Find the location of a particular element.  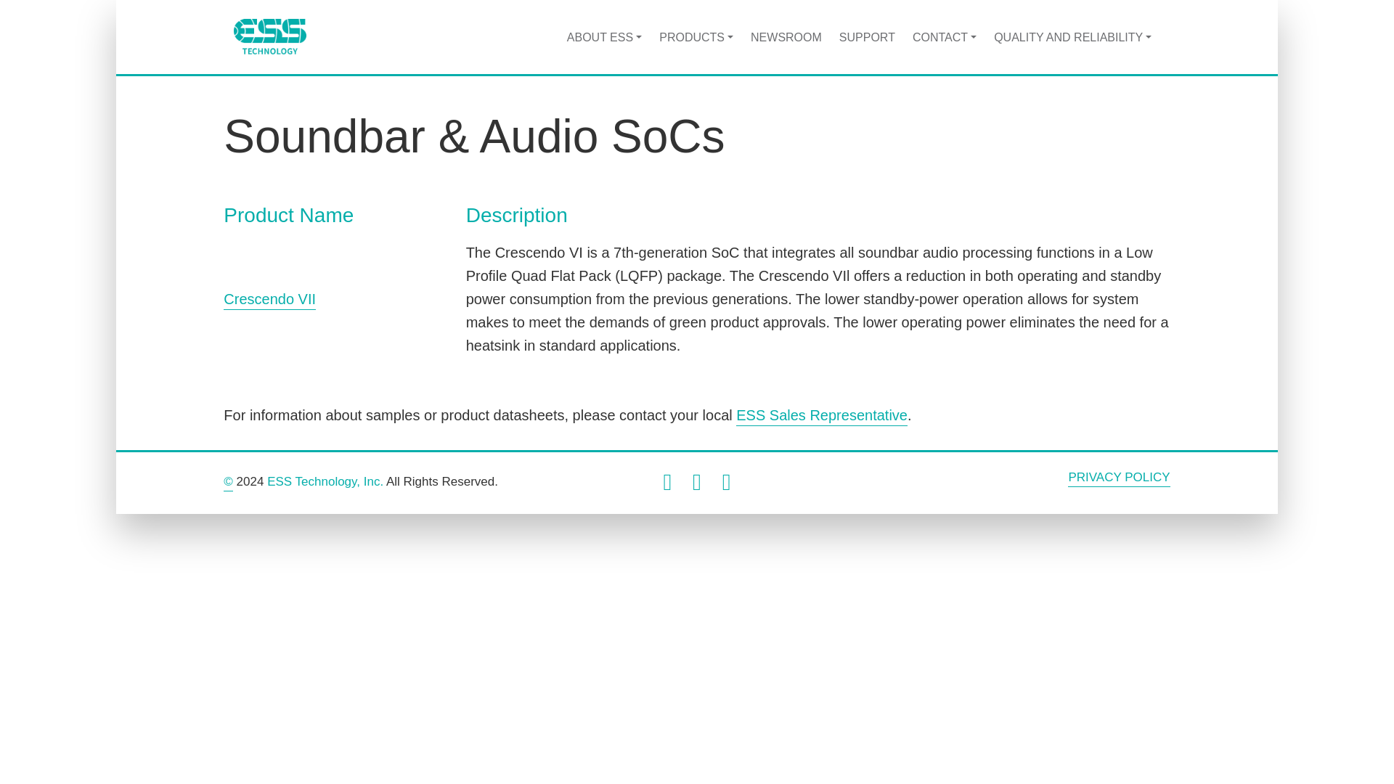

ESS Technology, Inc. is located at coordinates (325, 481).